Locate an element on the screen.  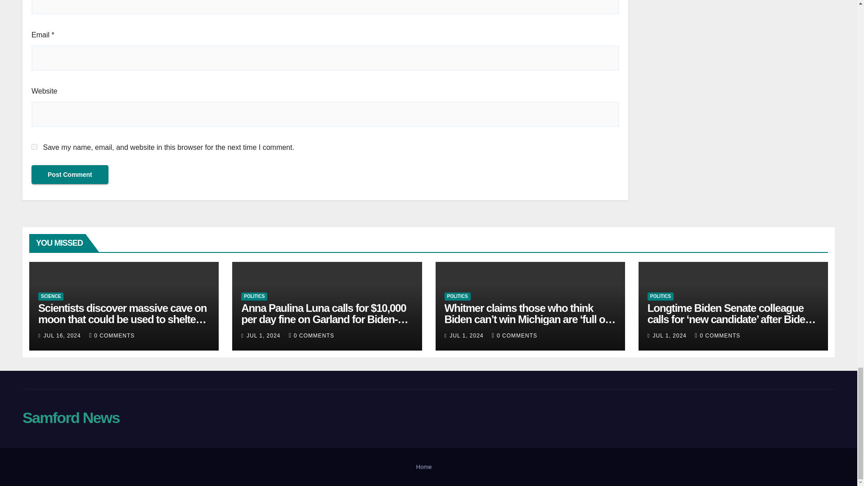
Post Comment is located at coordinates (70, 175).